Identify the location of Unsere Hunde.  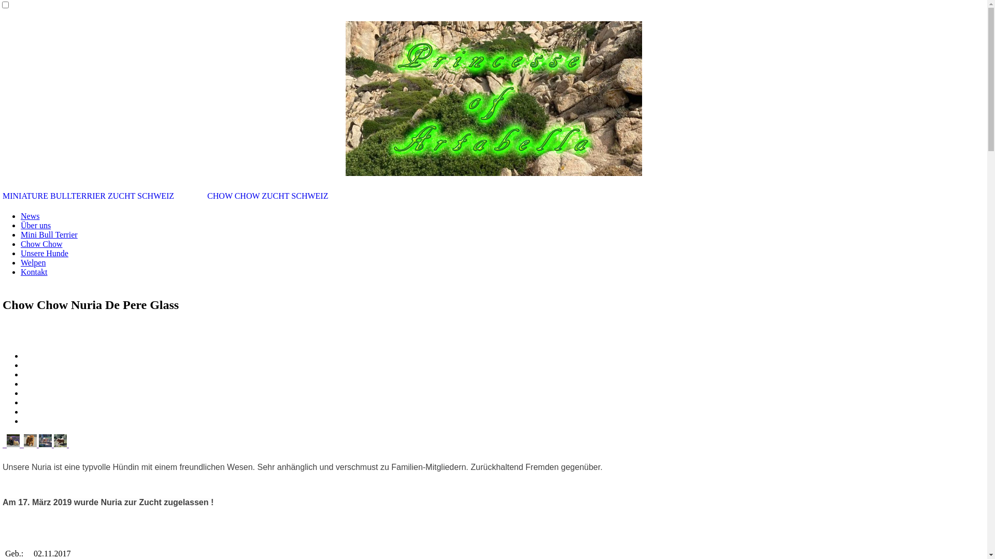
(45, 254).